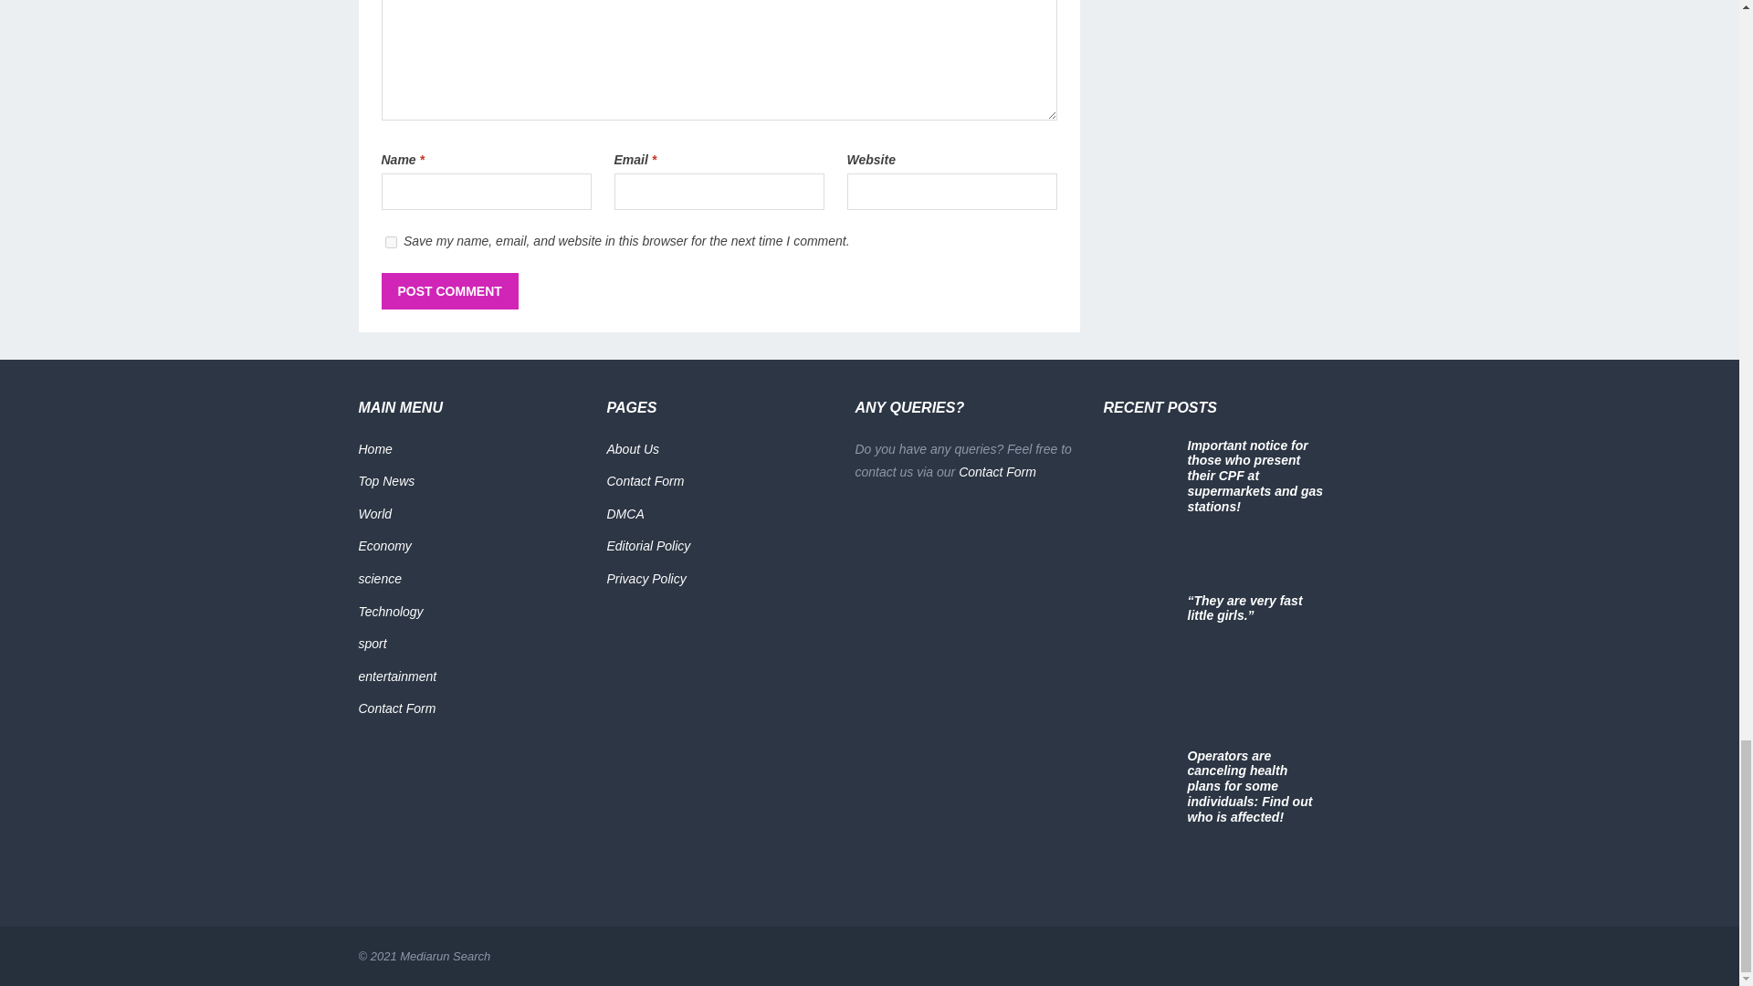  What do you see at coordinates (450, 291) in the screenshot?
I see `Post Comment` at bounding box center [450, 291].